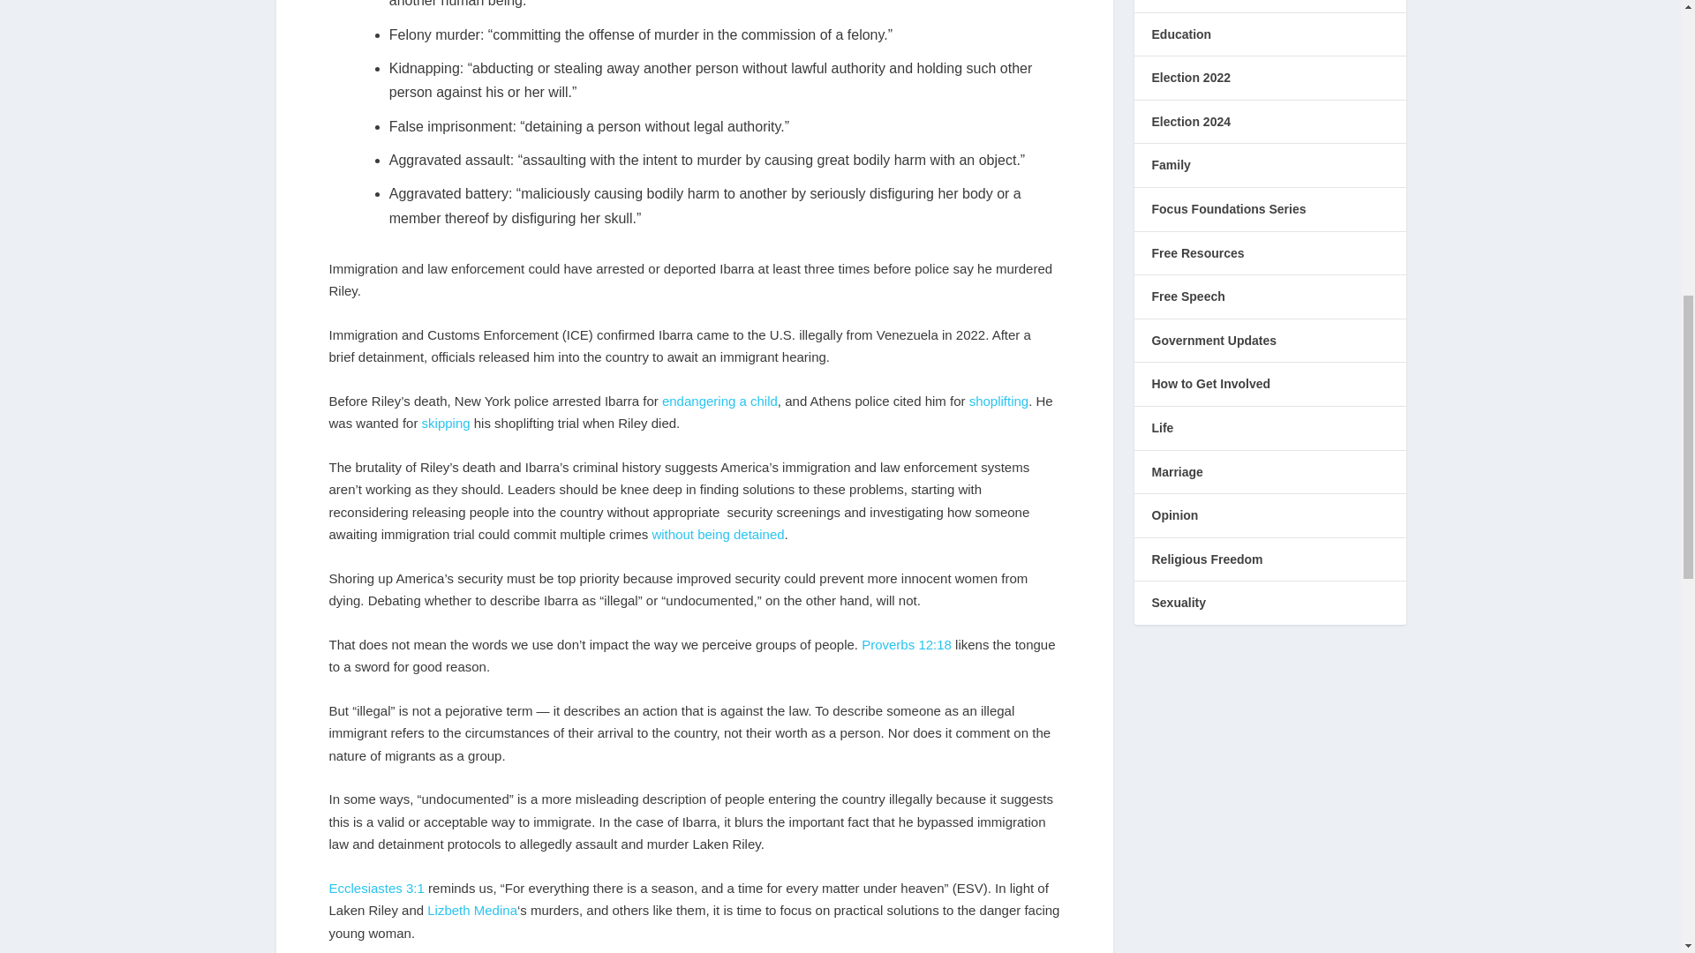 Image resolution: width=1695 pixels, height=953 pixels. I want to click on Ecclesiastes 3:1, so click(376, 888).